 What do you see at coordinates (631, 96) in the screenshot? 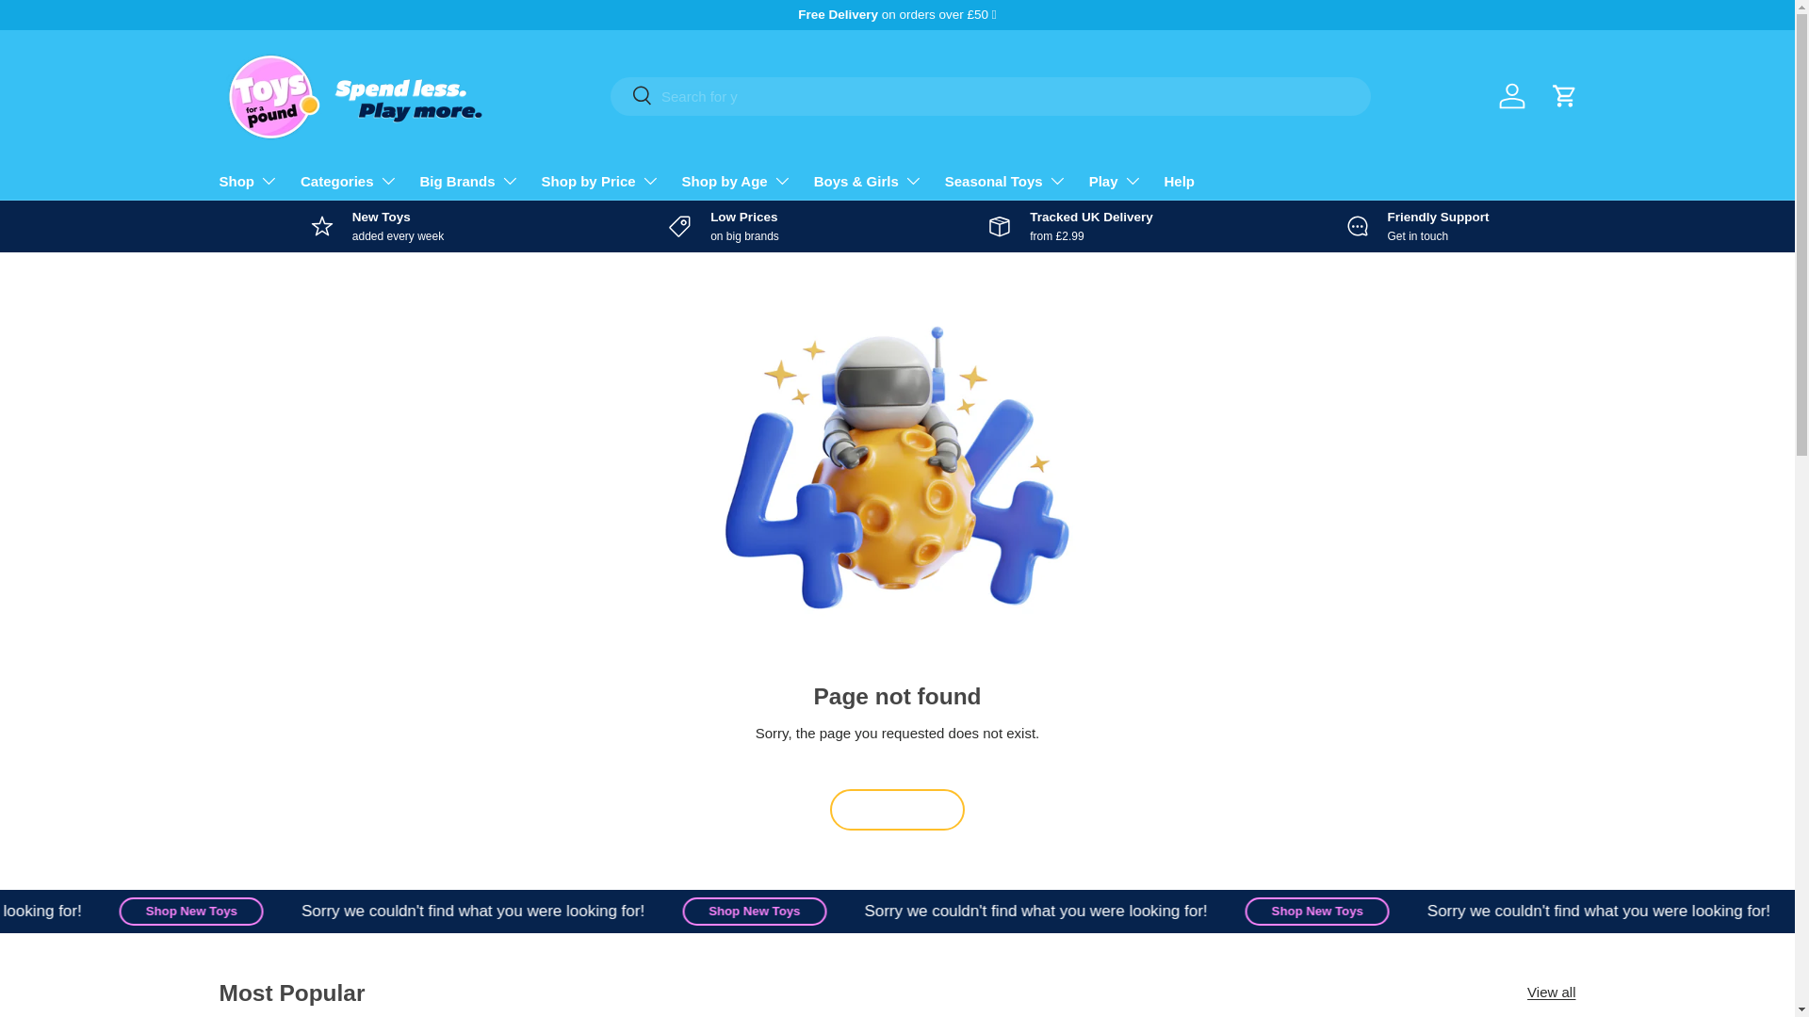
I see `Search` at bounding box center [631, 96].